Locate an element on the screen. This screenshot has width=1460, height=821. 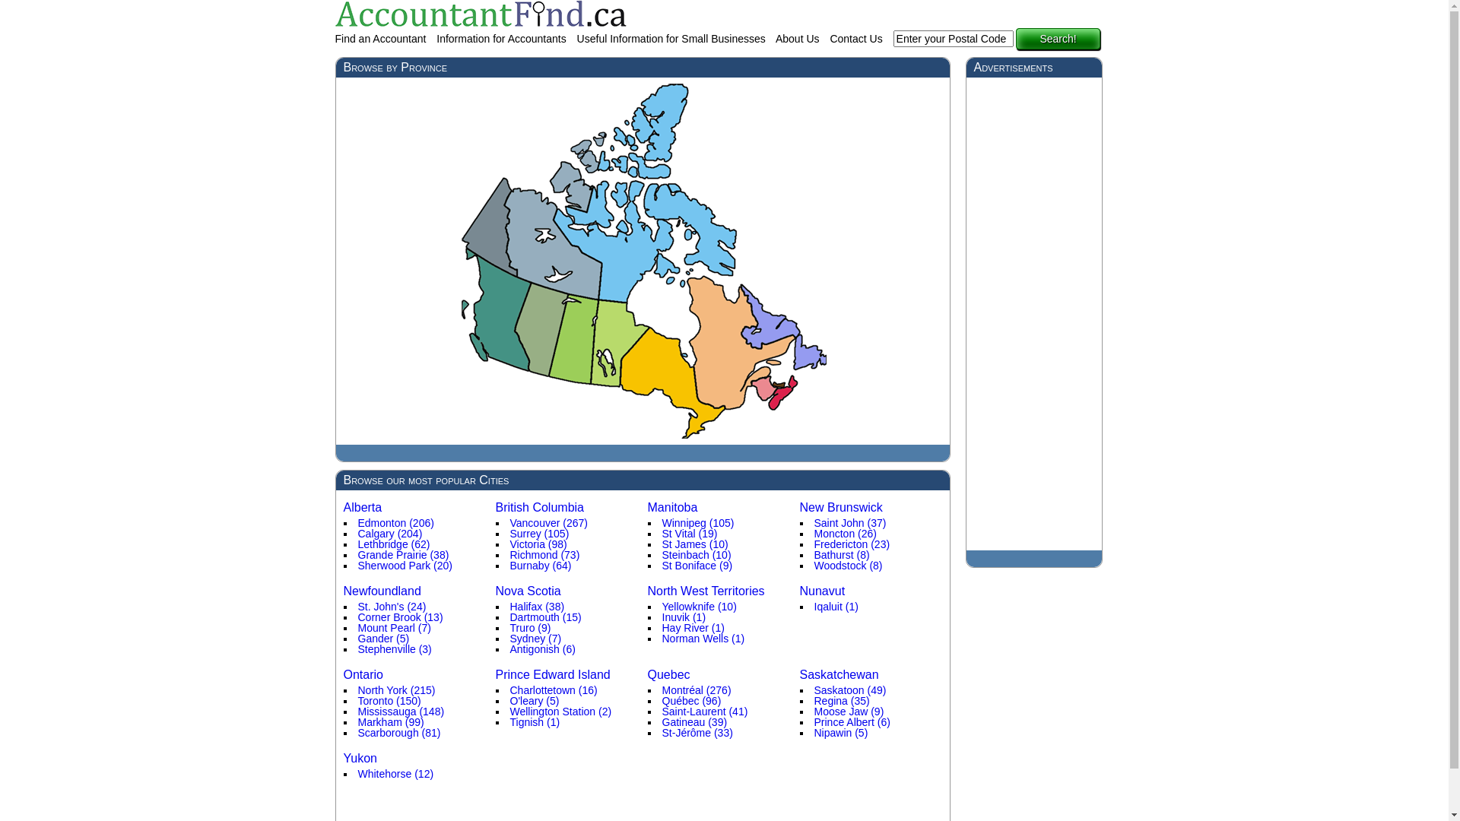
Sydney (7) is located at coordinates (535, 640).